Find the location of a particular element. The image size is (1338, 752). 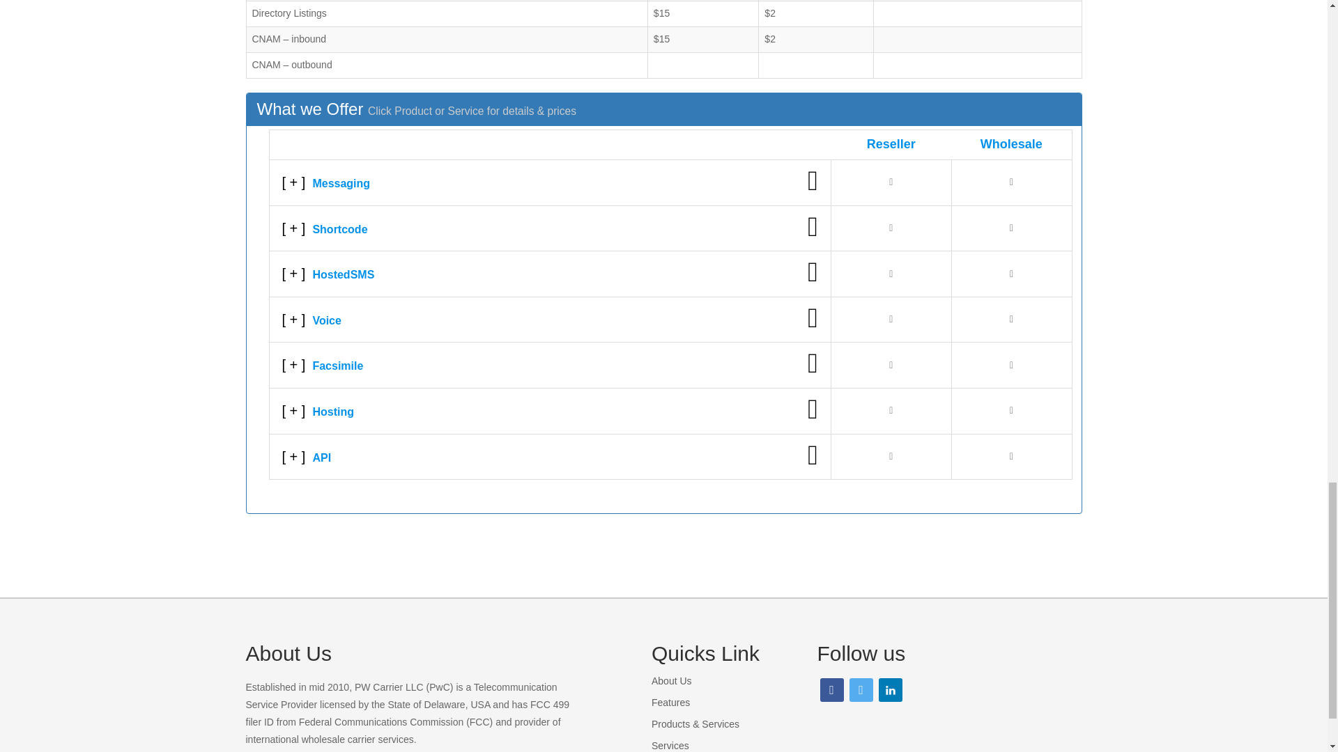

Features is located at coordinates (670, 703).